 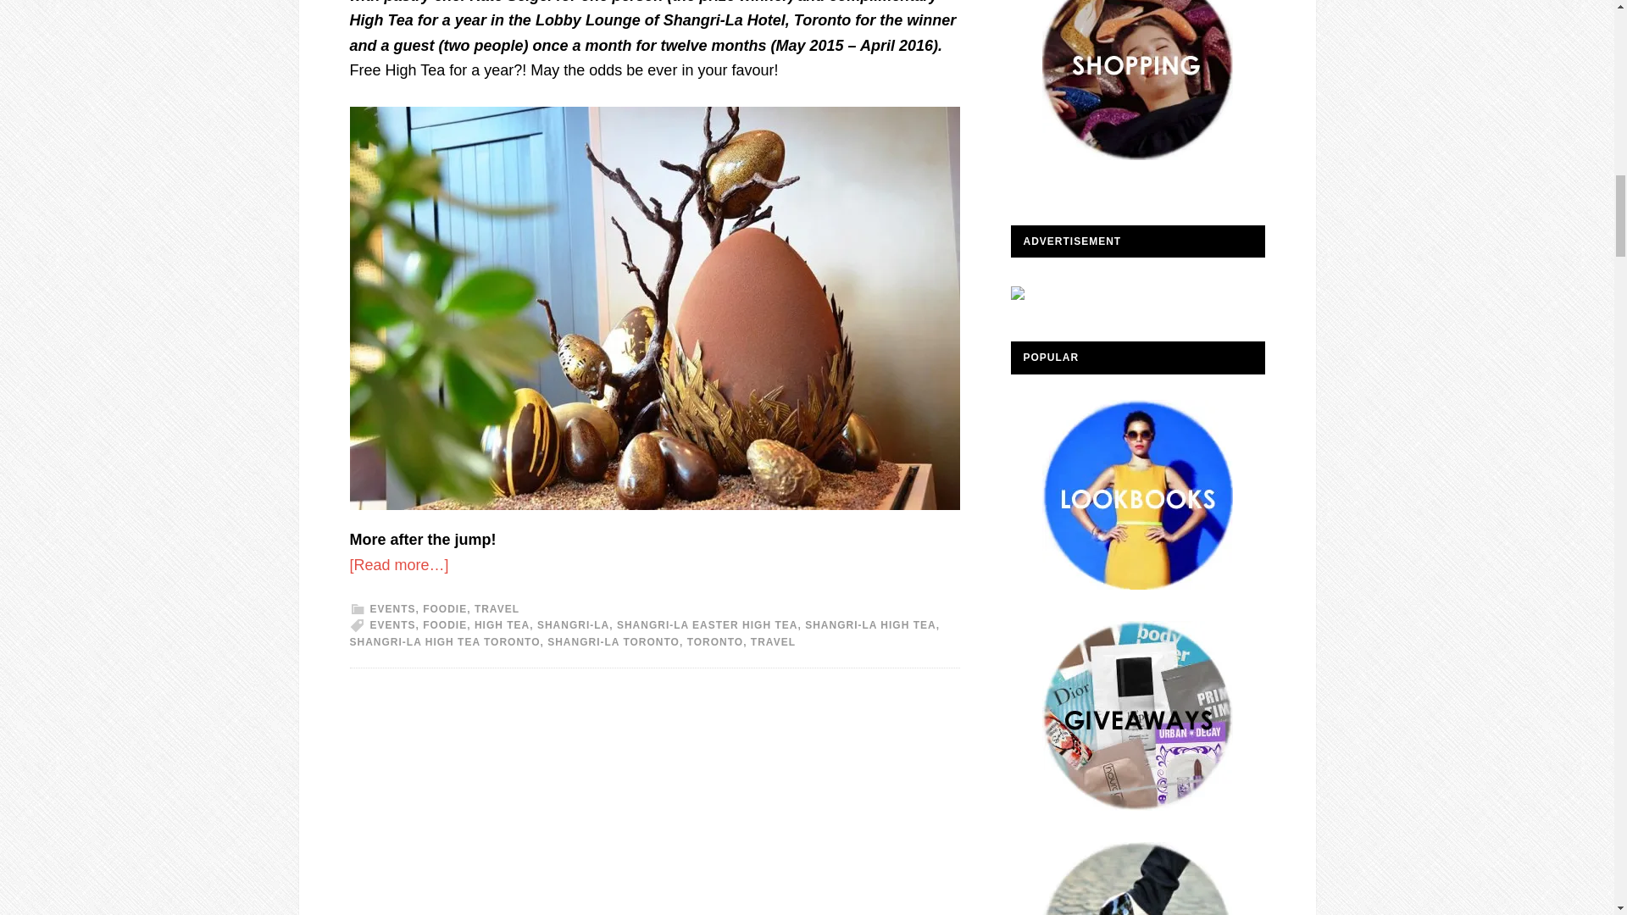 I want to click on SHANGRI-LA HIGH TEA, so click(x=871, y=625).